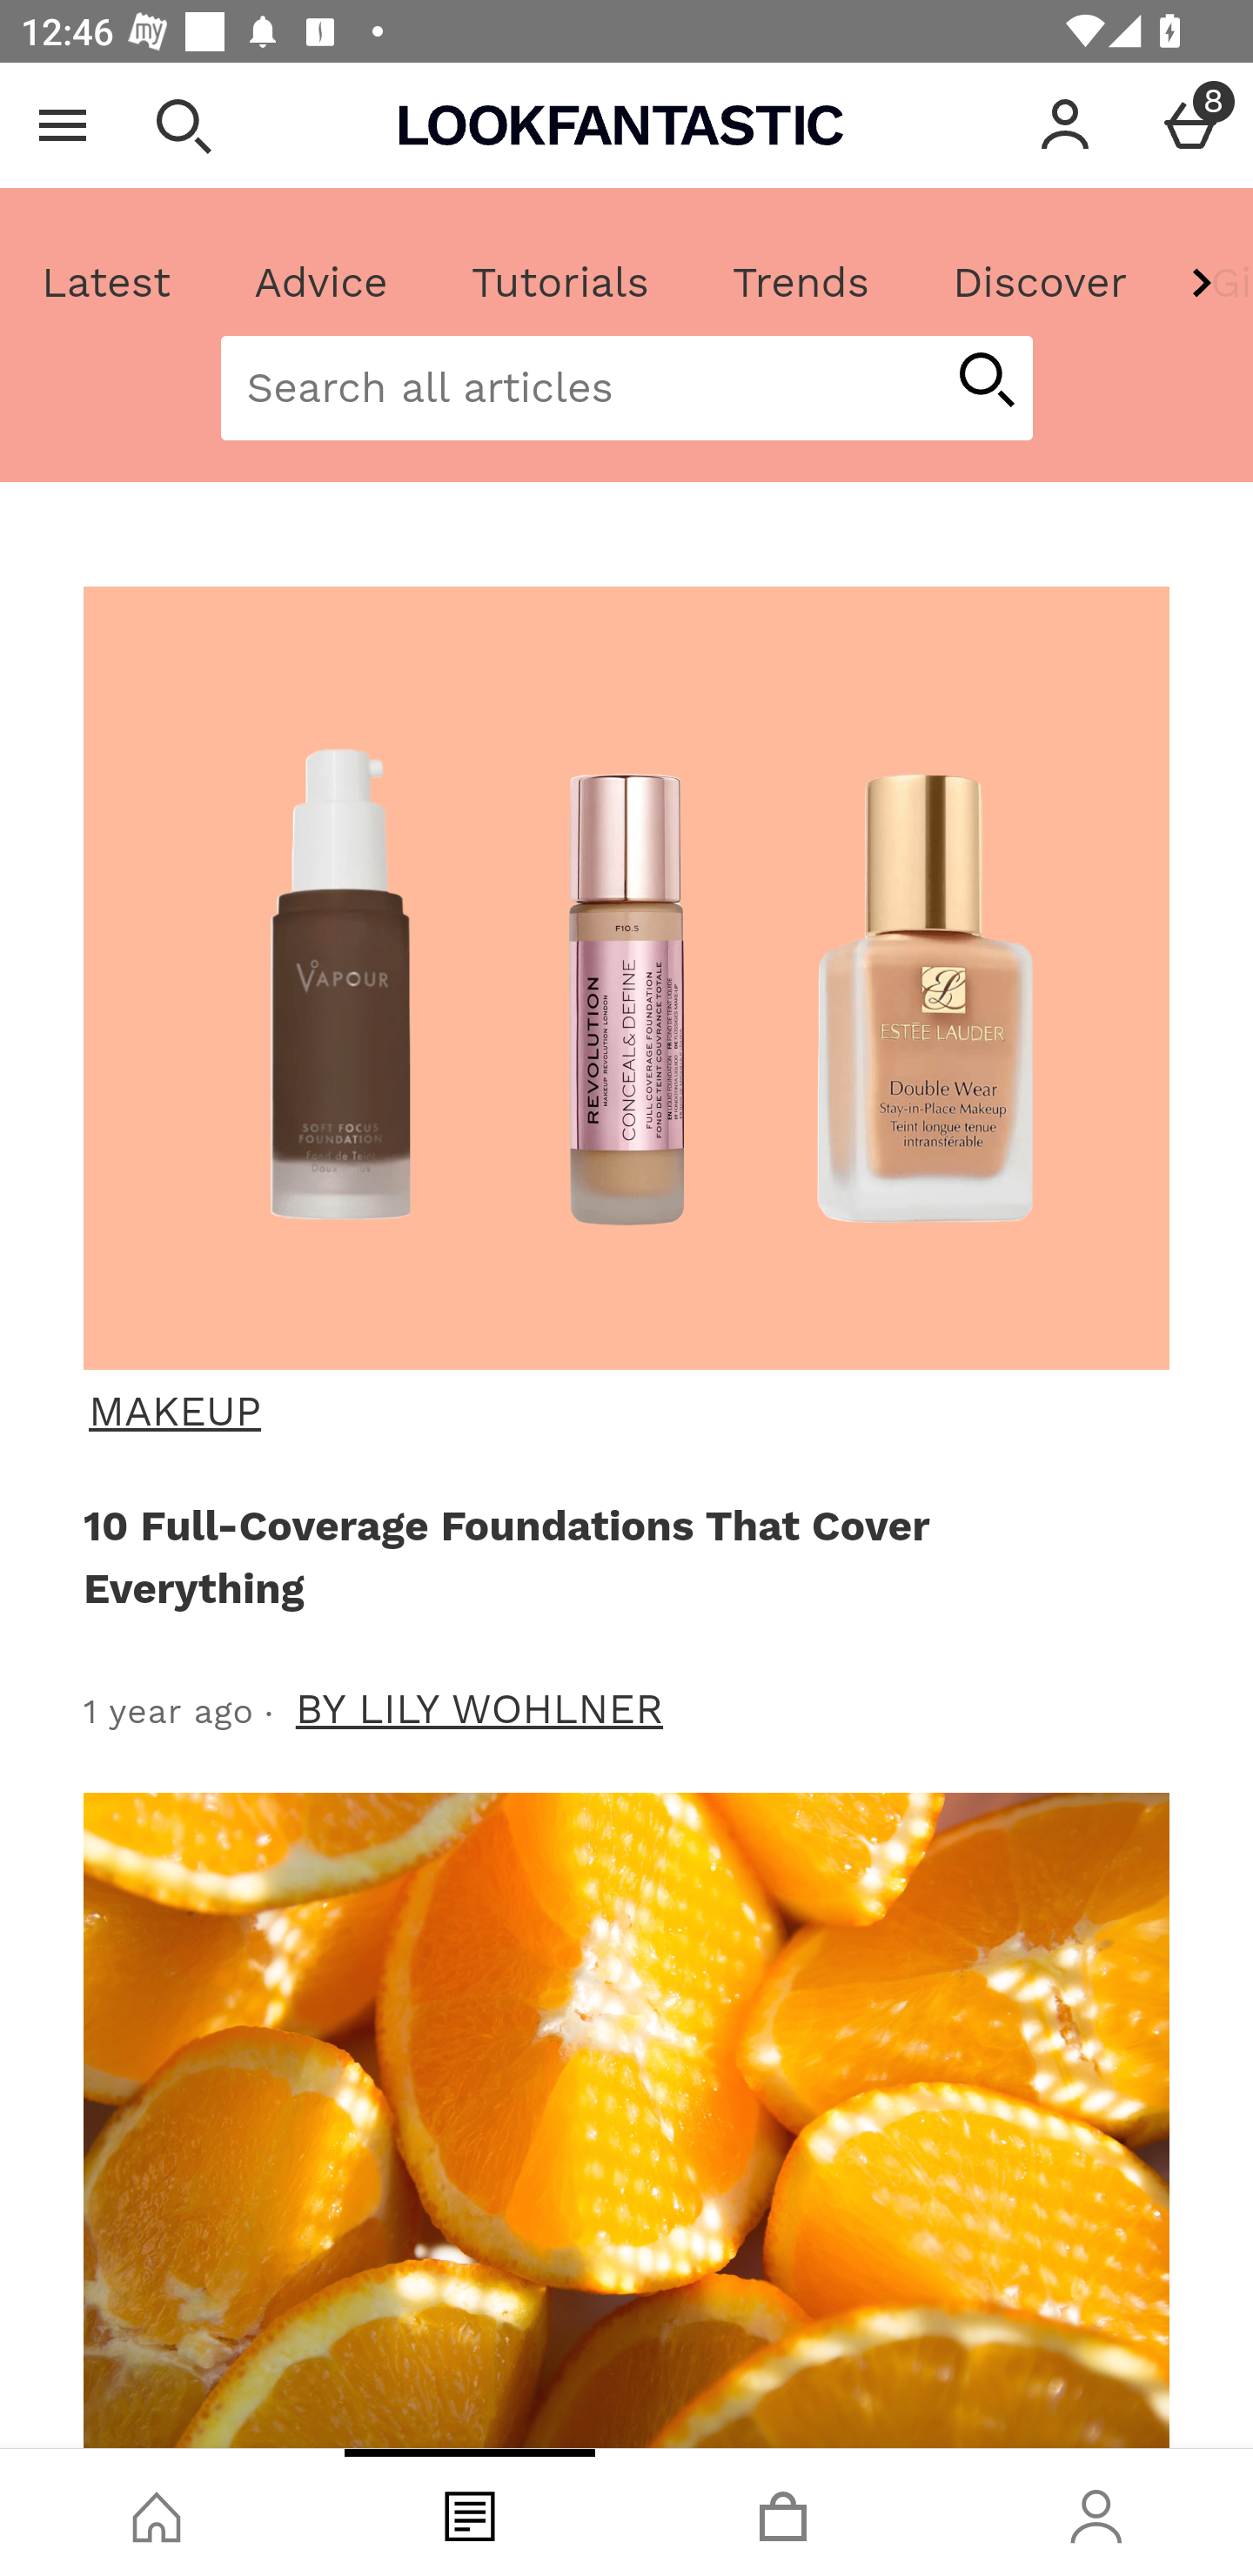  Describe the element at coordinates (783, 2512) in the screenshot. I see `Basket, tab, 3 of 4` at that location.